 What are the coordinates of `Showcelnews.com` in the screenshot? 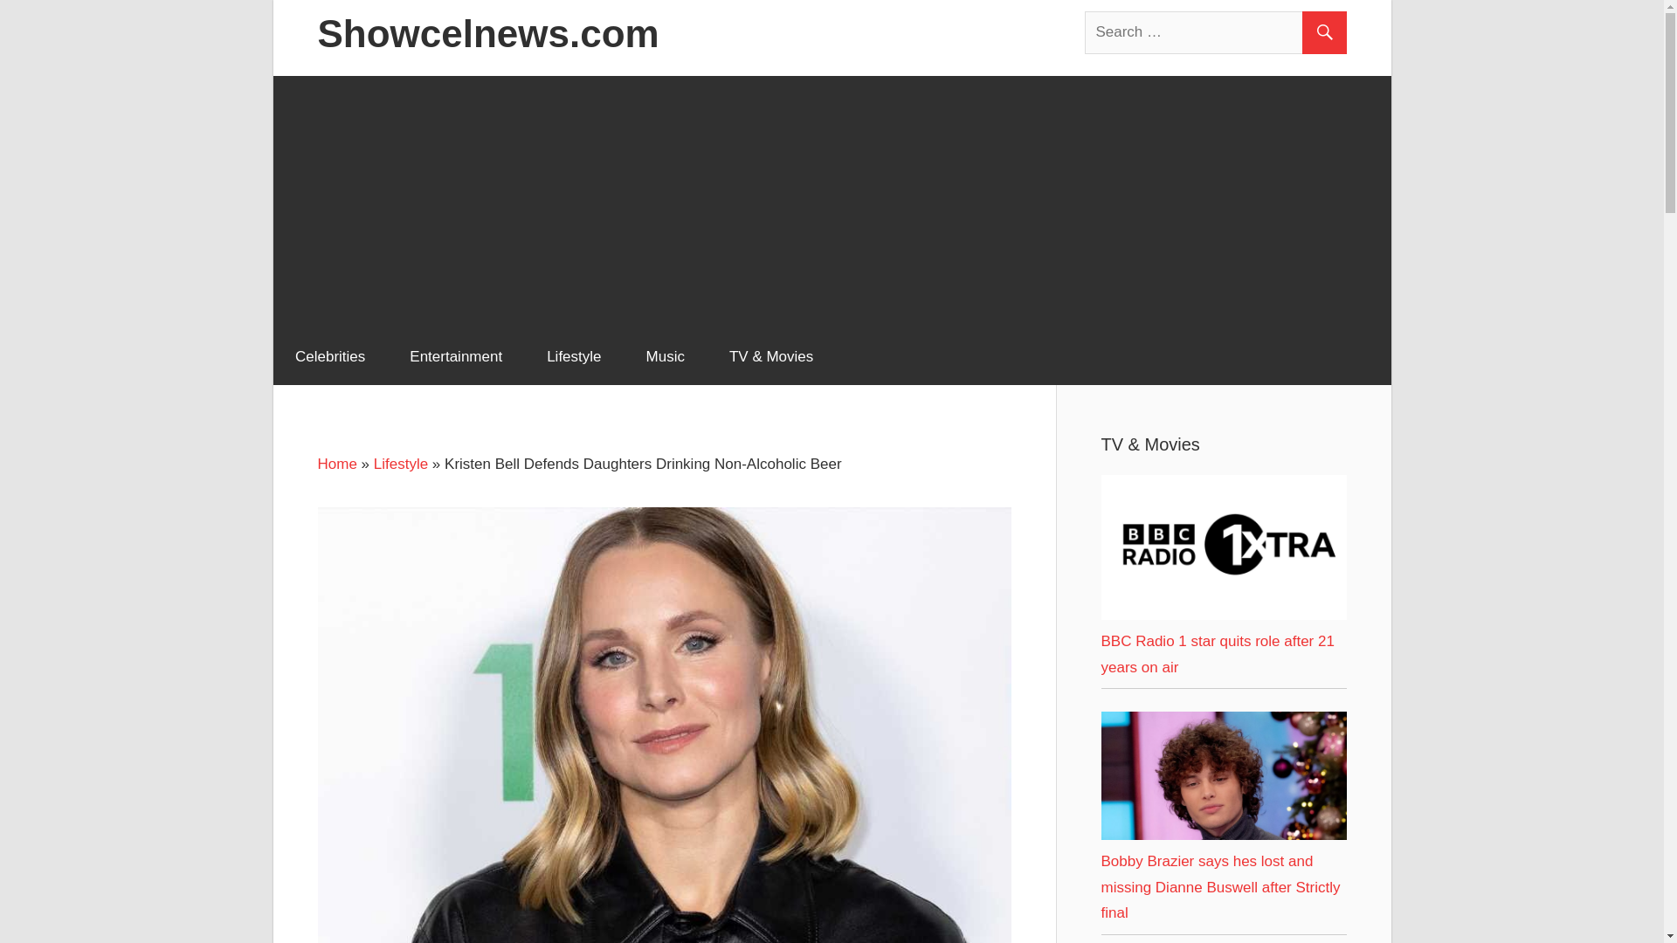 It's located at (488, 33).